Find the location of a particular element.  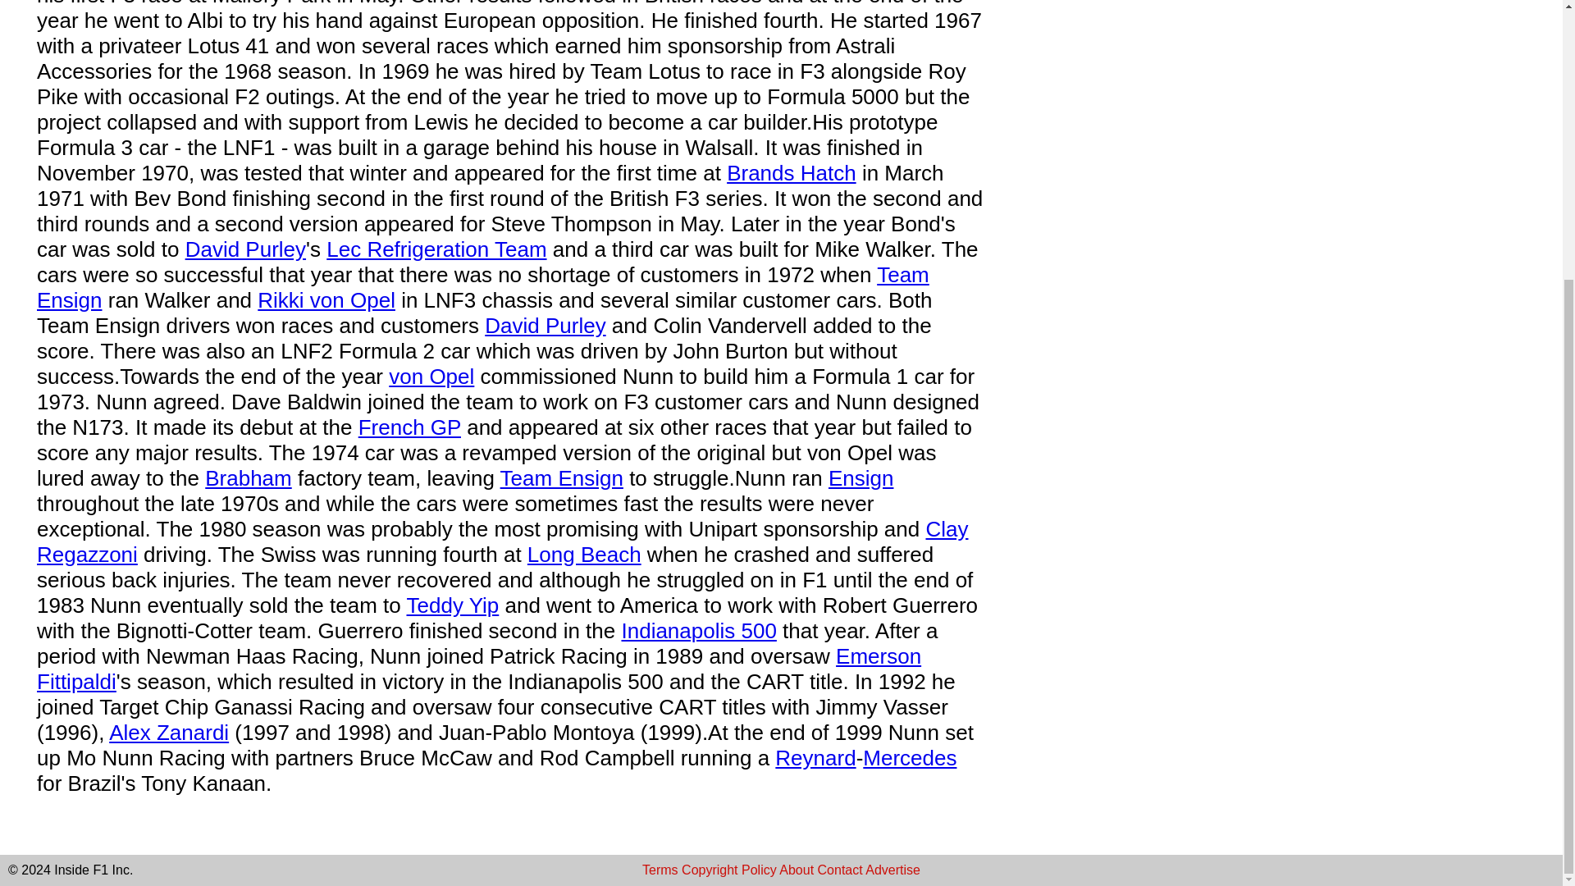

Policy is located at coordinates (759, 870).